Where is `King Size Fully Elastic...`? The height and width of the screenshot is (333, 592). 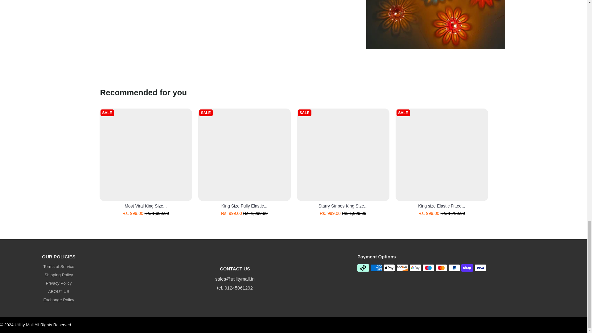
King Size Fully Elastic... is located at coordinates (244, 206).